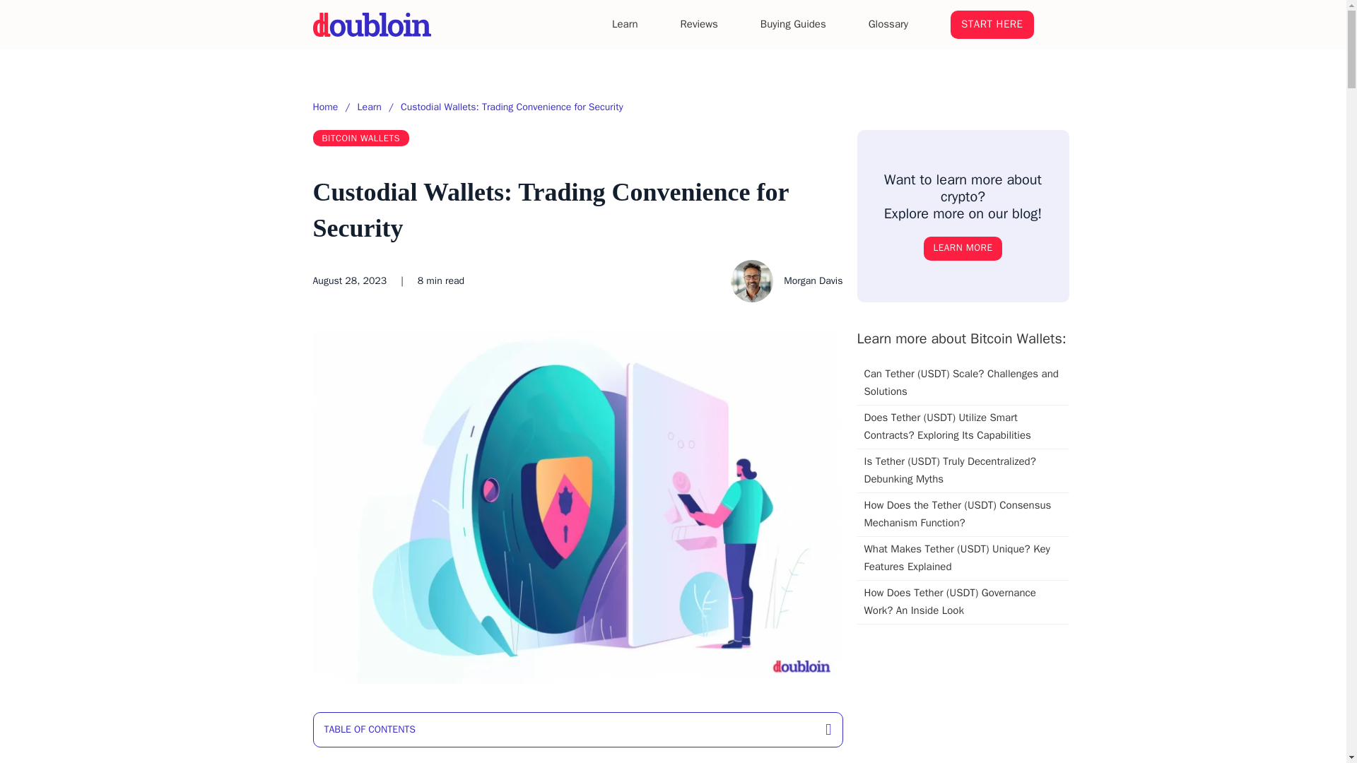 Image resolution: width=1357 pixels, height=763 pixels. What do you see at coordinates (888, 24) in the screenshot?
I see `Glossary` at bounding box center [888, 24].